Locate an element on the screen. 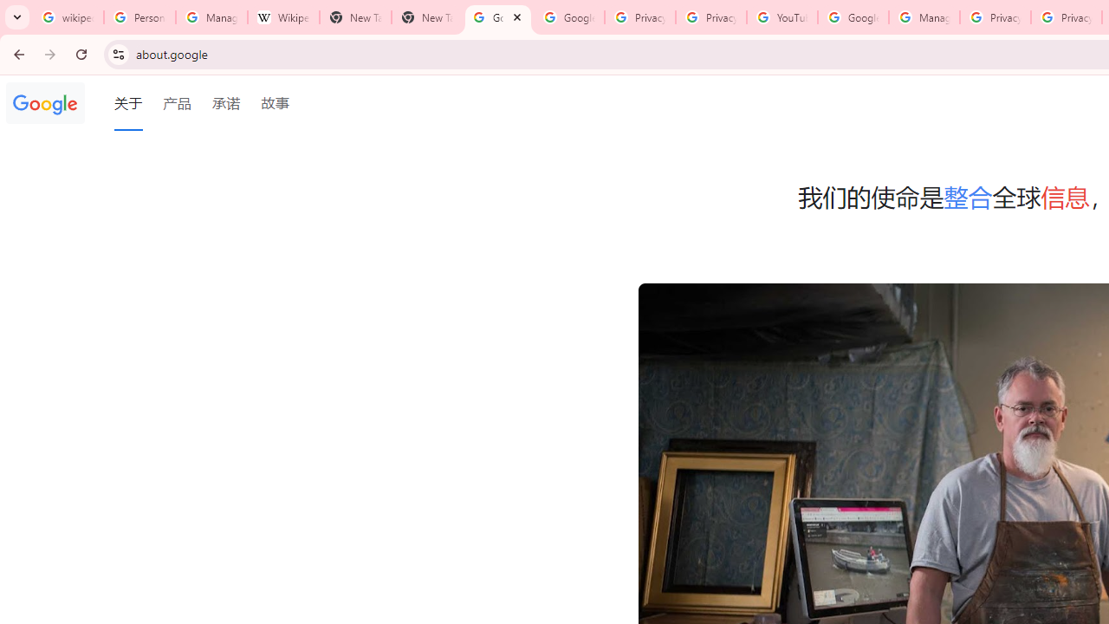  Manage your Location History - Google Search Help is located at coordinates (211, 17).